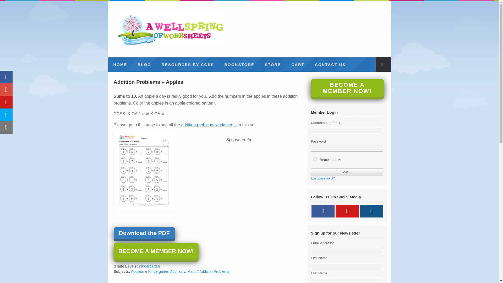 Image resolution: width=503 pixels, height=283 pixels. Describe the element at coordinates (209, 125) in the screenshot. I see `addition problems worksheets` at that location.